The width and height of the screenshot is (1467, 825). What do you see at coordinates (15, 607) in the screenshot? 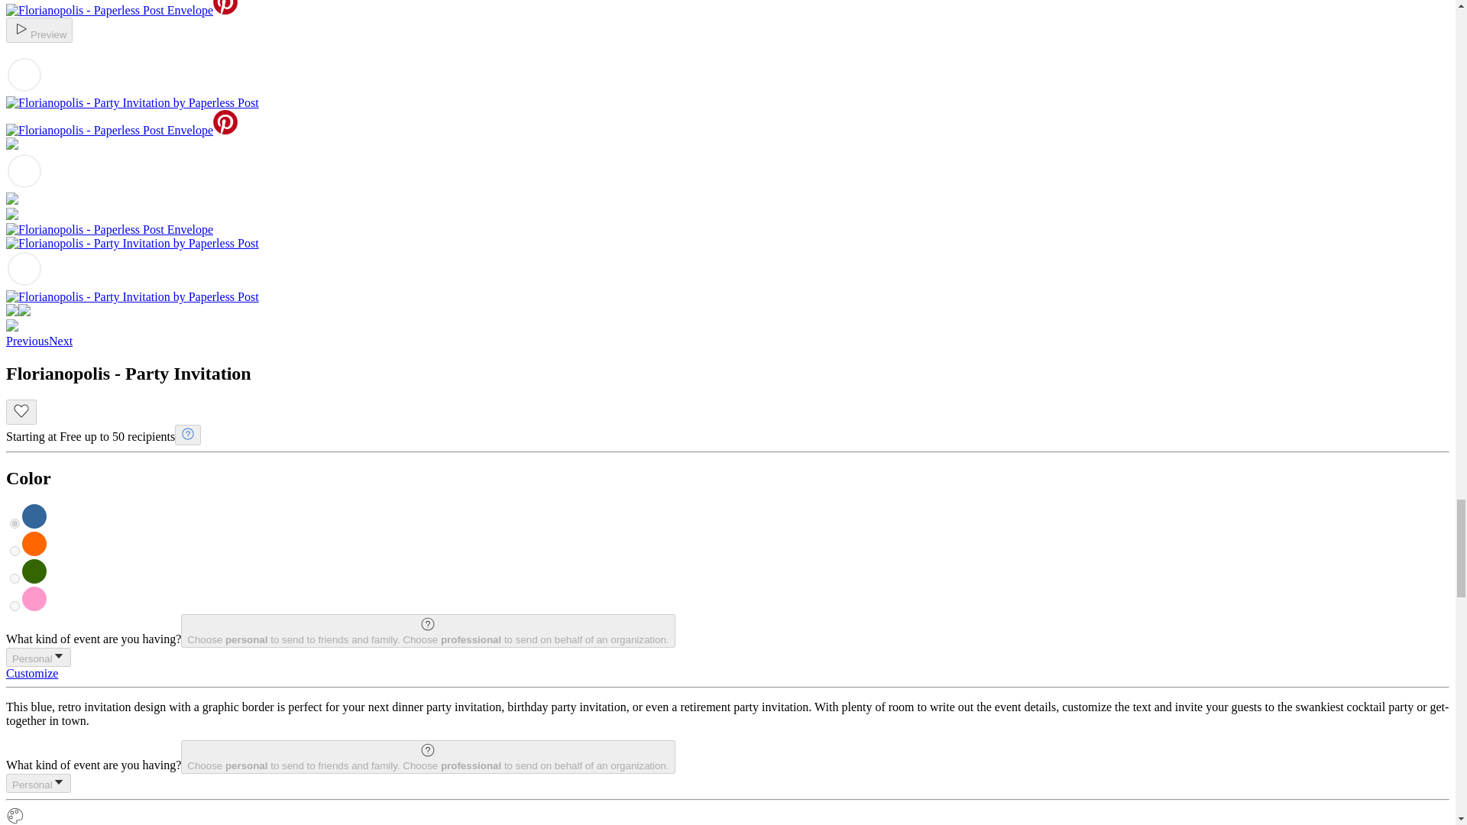
I see `on` at bounding box center [15, 607].